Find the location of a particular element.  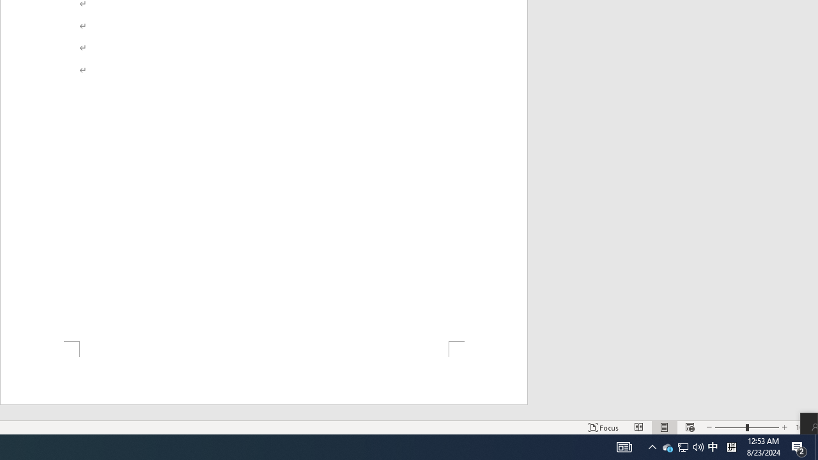

Web Layout is located at coordinates (690, 427).